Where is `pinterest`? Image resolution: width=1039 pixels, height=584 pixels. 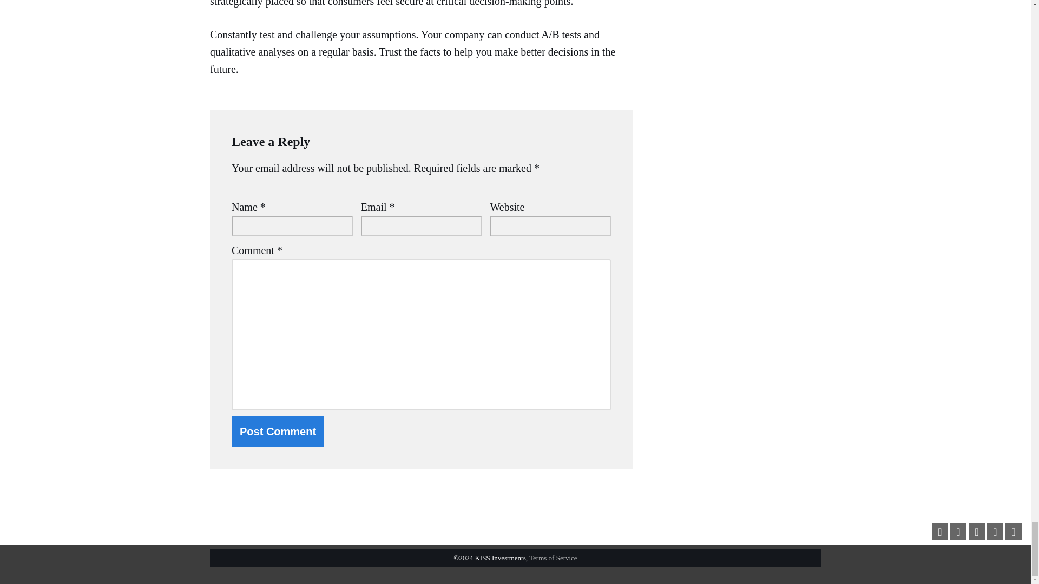 pinterest is located at coordinates (976, 532).